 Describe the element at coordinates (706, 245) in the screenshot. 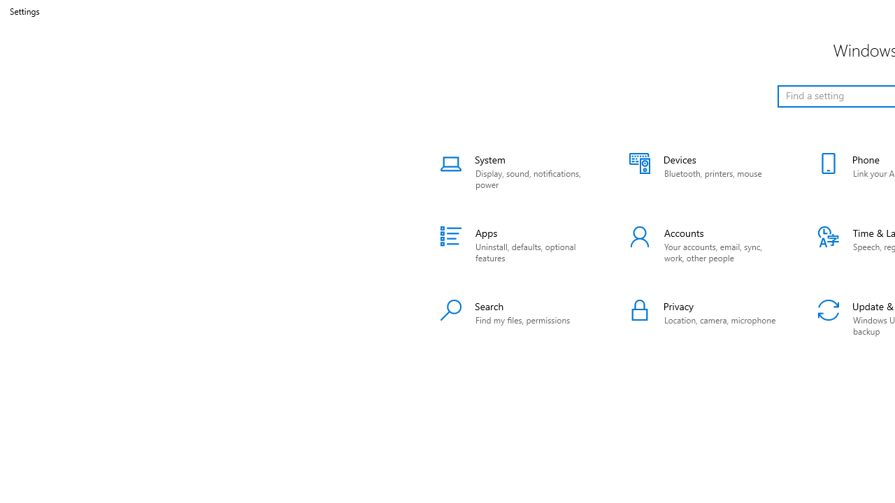

I see `Accounts` at that location.